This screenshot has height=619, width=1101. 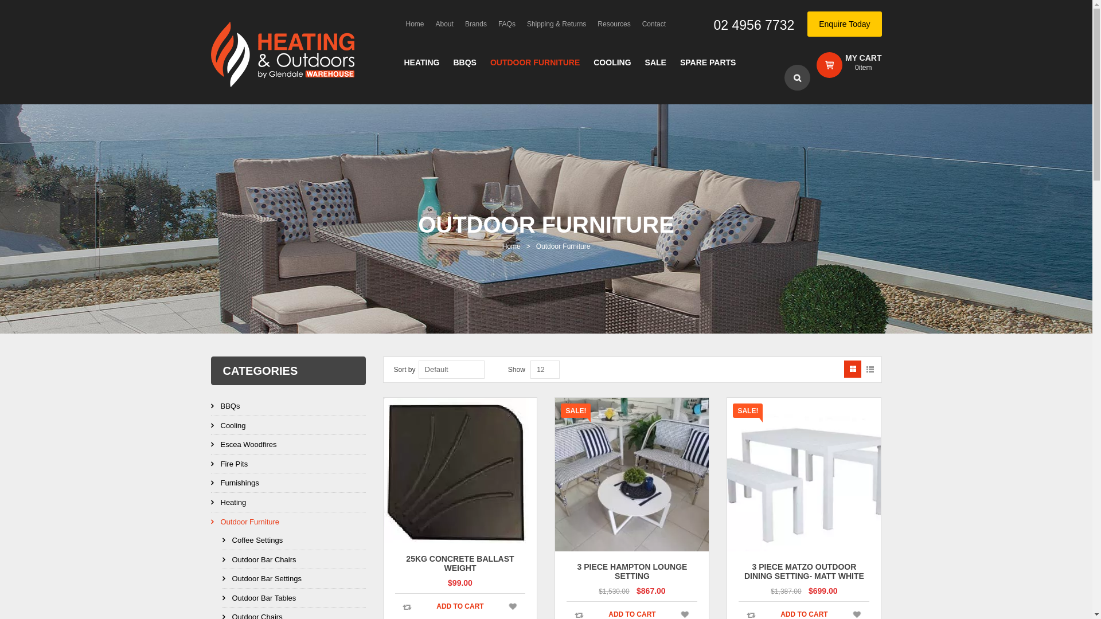 What do you see at coordinates (294, 579) in the screenshot?
I see `Outdoor Bar Settings` at bounding box center [294, 579].